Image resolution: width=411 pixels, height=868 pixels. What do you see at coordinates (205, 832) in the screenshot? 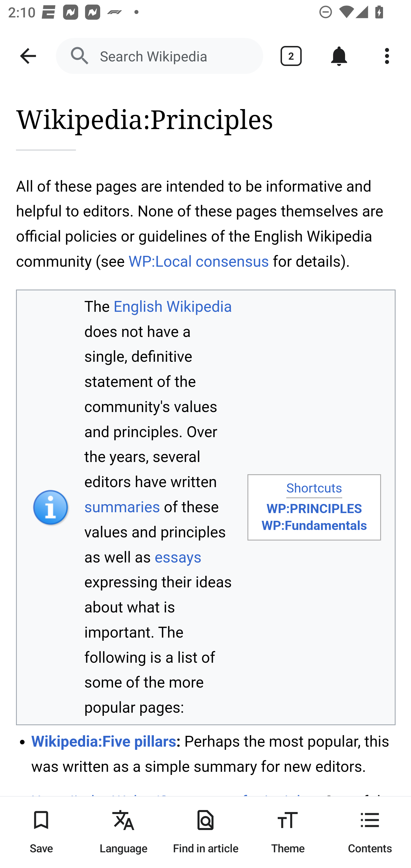
I see `Find in article` at bounding box center [205, 832].